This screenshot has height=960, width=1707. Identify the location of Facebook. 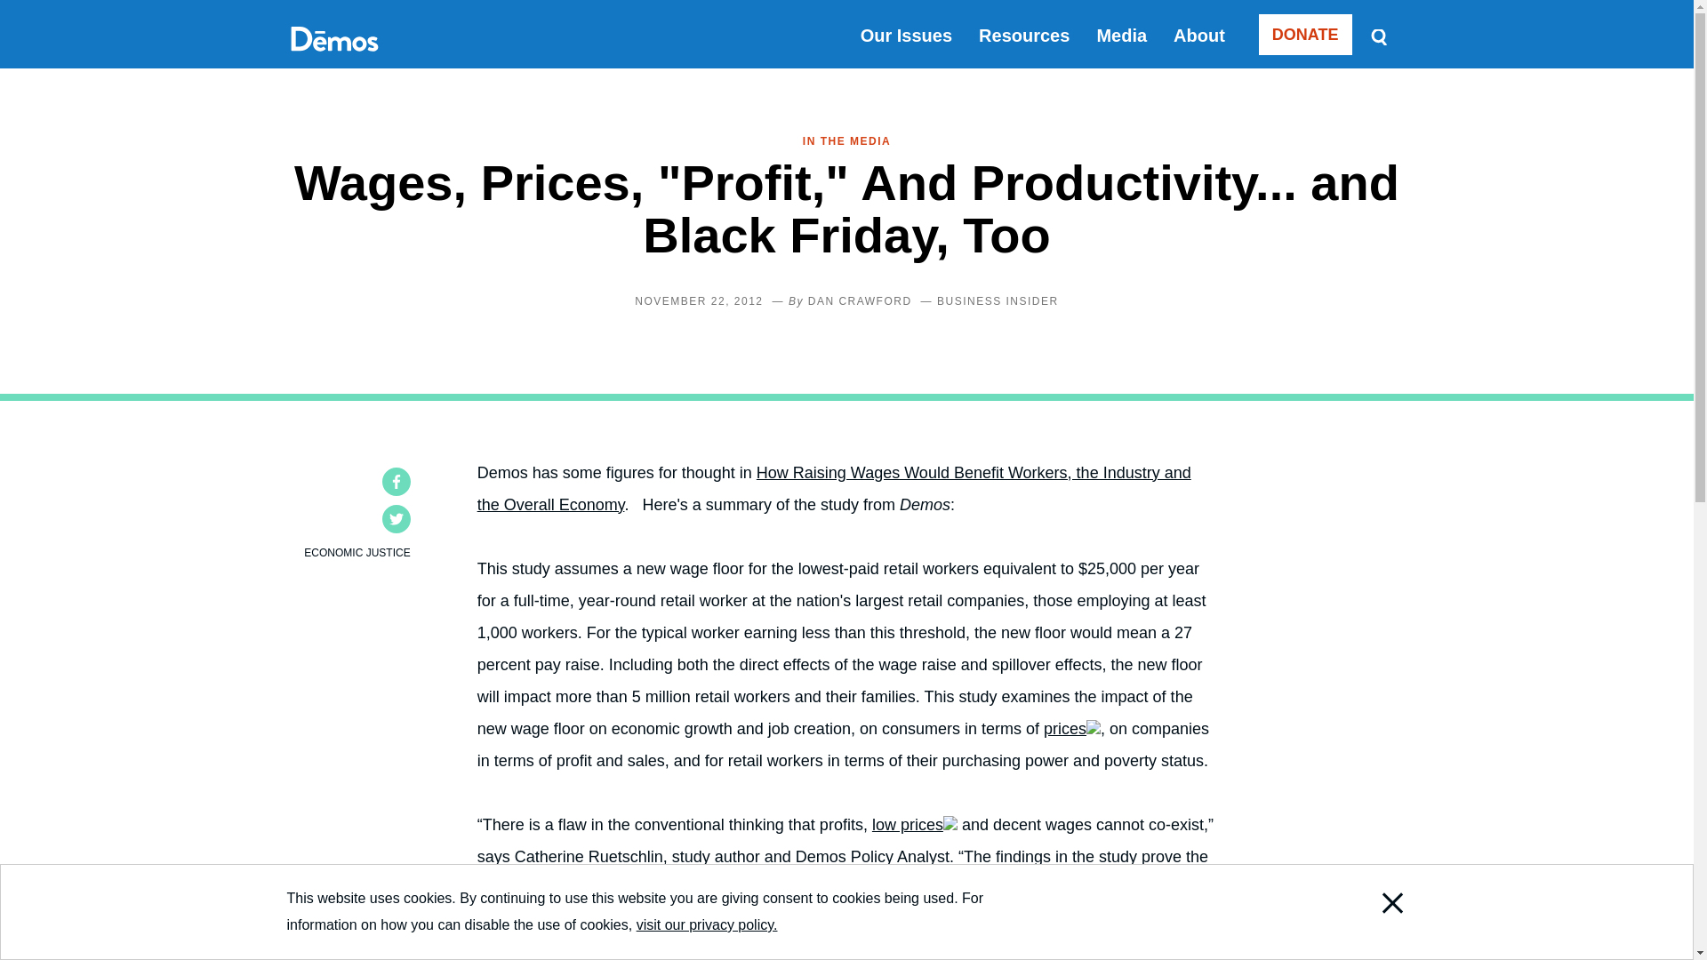
(397, 482).